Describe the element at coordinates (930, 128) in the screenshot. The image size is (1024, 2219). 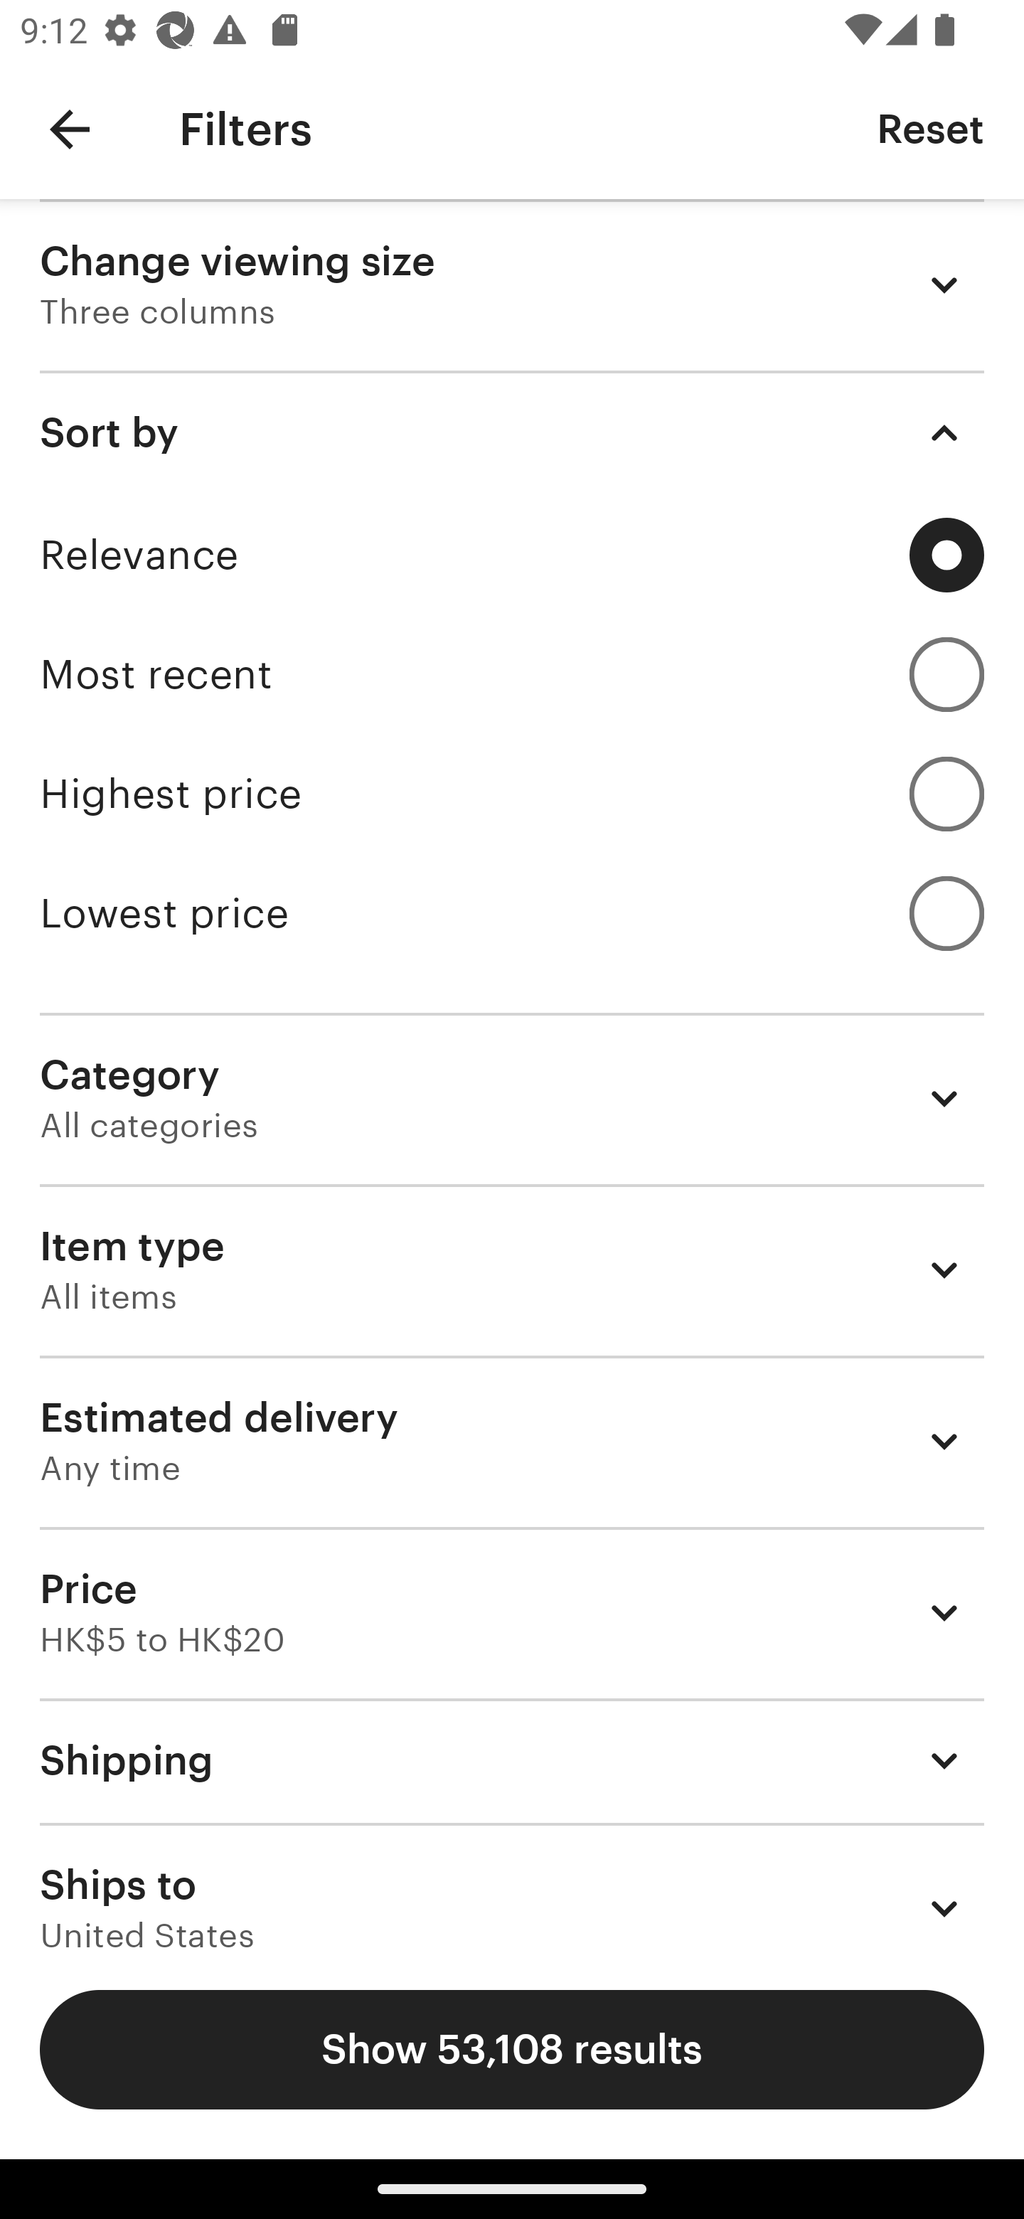
I see `Reset` at that location.